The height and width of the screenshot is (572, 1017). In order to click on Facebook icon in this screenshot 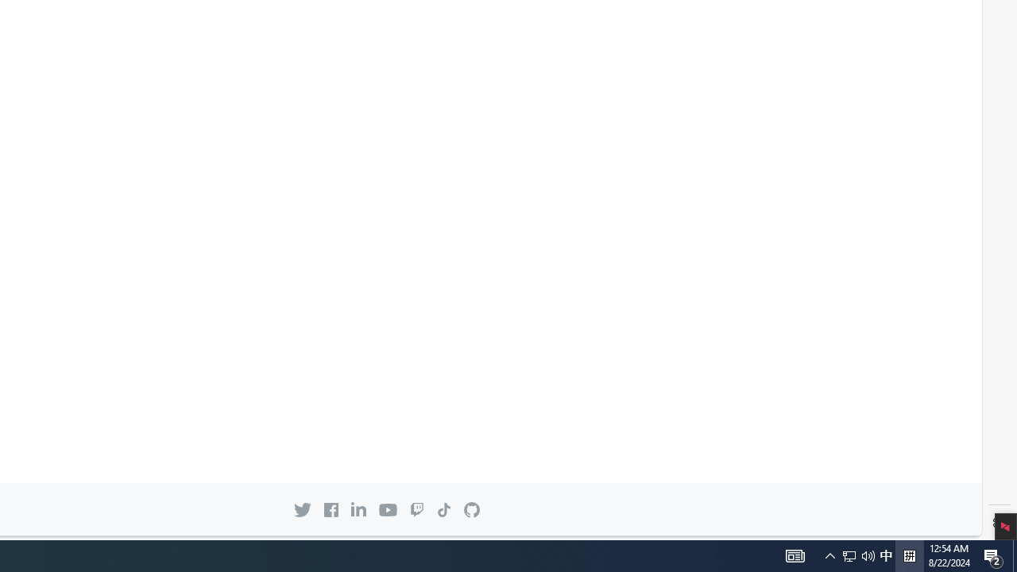, I will do `click(331, 509)`.